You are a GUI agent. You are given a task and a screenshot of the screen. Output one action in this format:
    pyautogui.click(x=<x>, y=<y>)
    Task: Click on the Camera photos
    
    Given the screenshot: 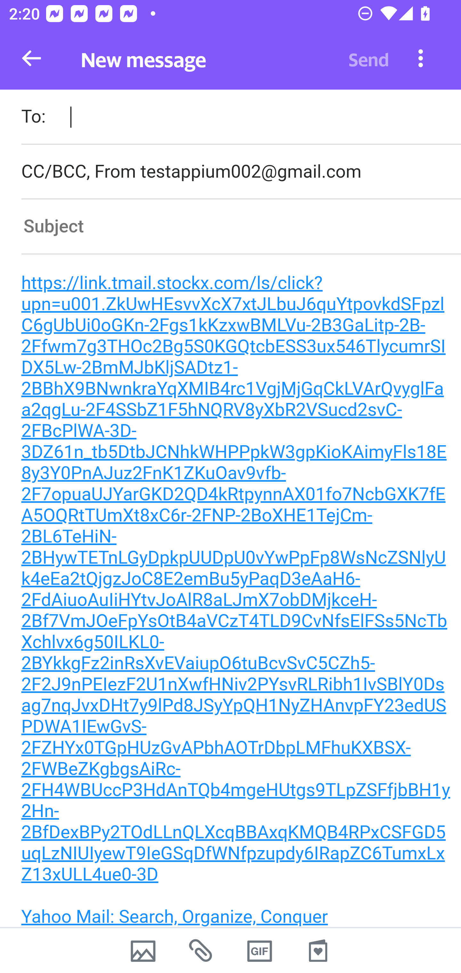 What is the action you would take?
    pyautogui.click(x=143, y=951)
    